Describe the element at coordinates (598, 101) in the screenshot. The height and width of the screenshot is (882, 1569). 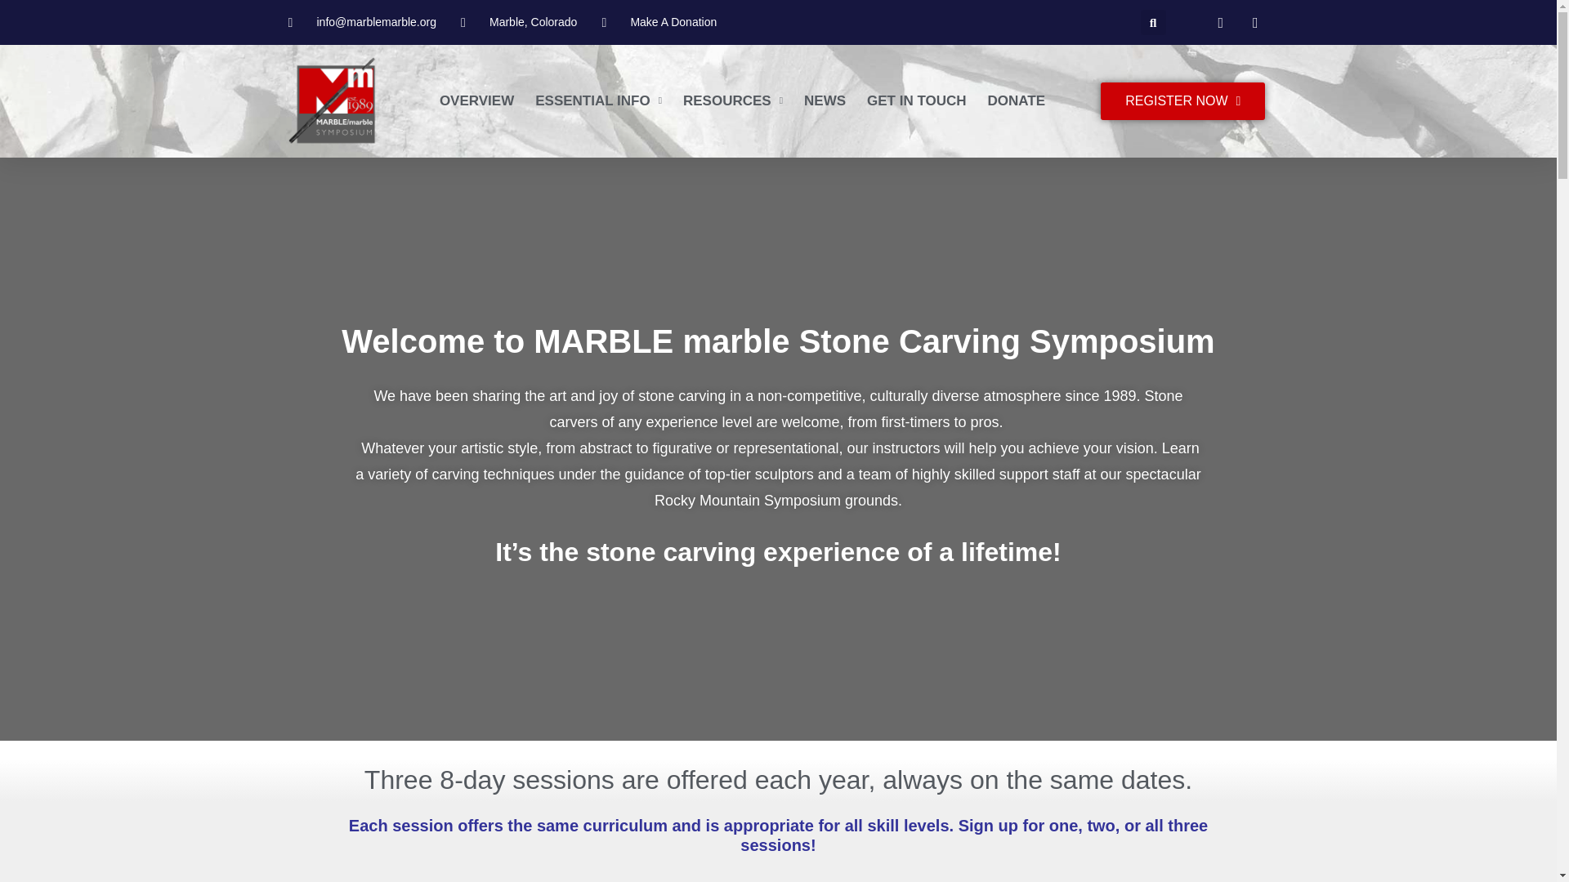
I see `ESSENTIAL INFO` at that location.